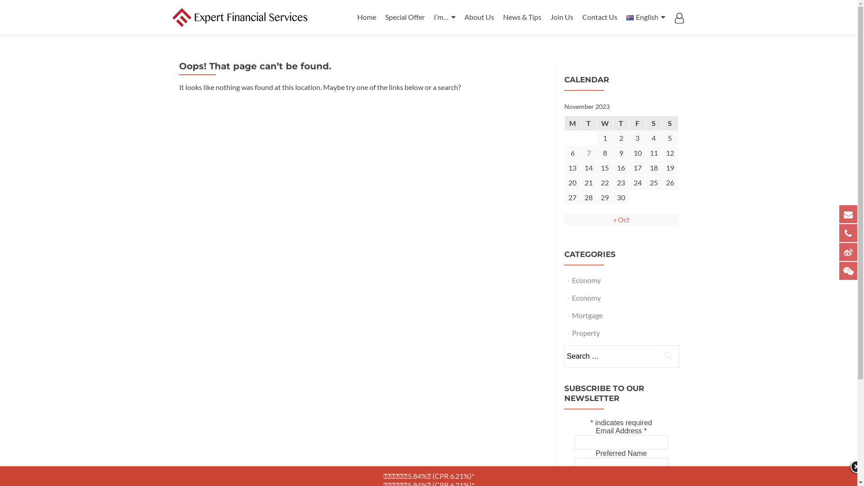  What do you see at coordinates (586, 280) in the screenshot?
I see `Economy` at bounding box center [586, 280].